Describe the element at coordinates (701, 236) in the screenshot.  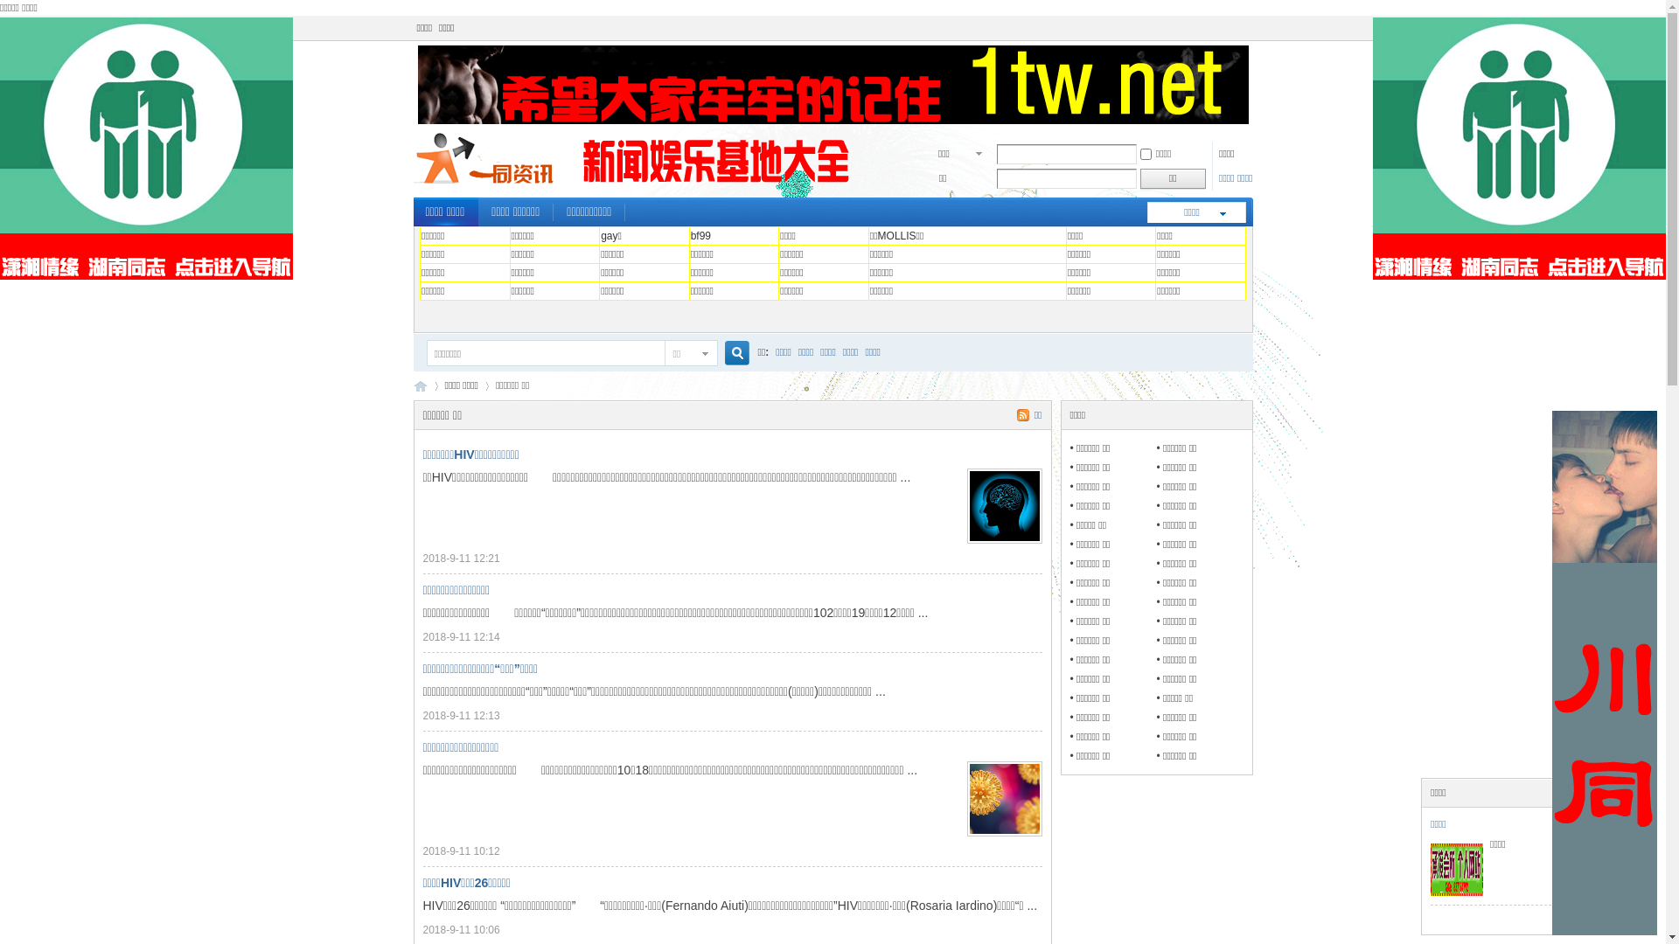
I see `bf99` at that location.